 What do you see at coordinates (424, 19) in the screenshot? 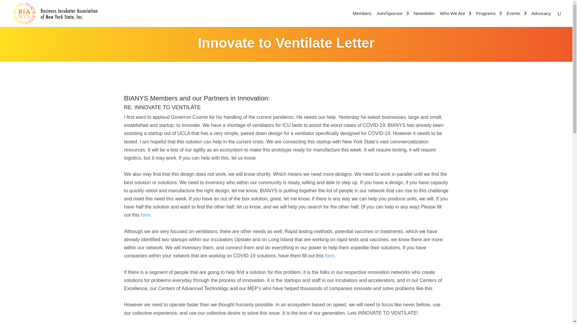
I see `Newsletter` at bounding box center [424, 19].